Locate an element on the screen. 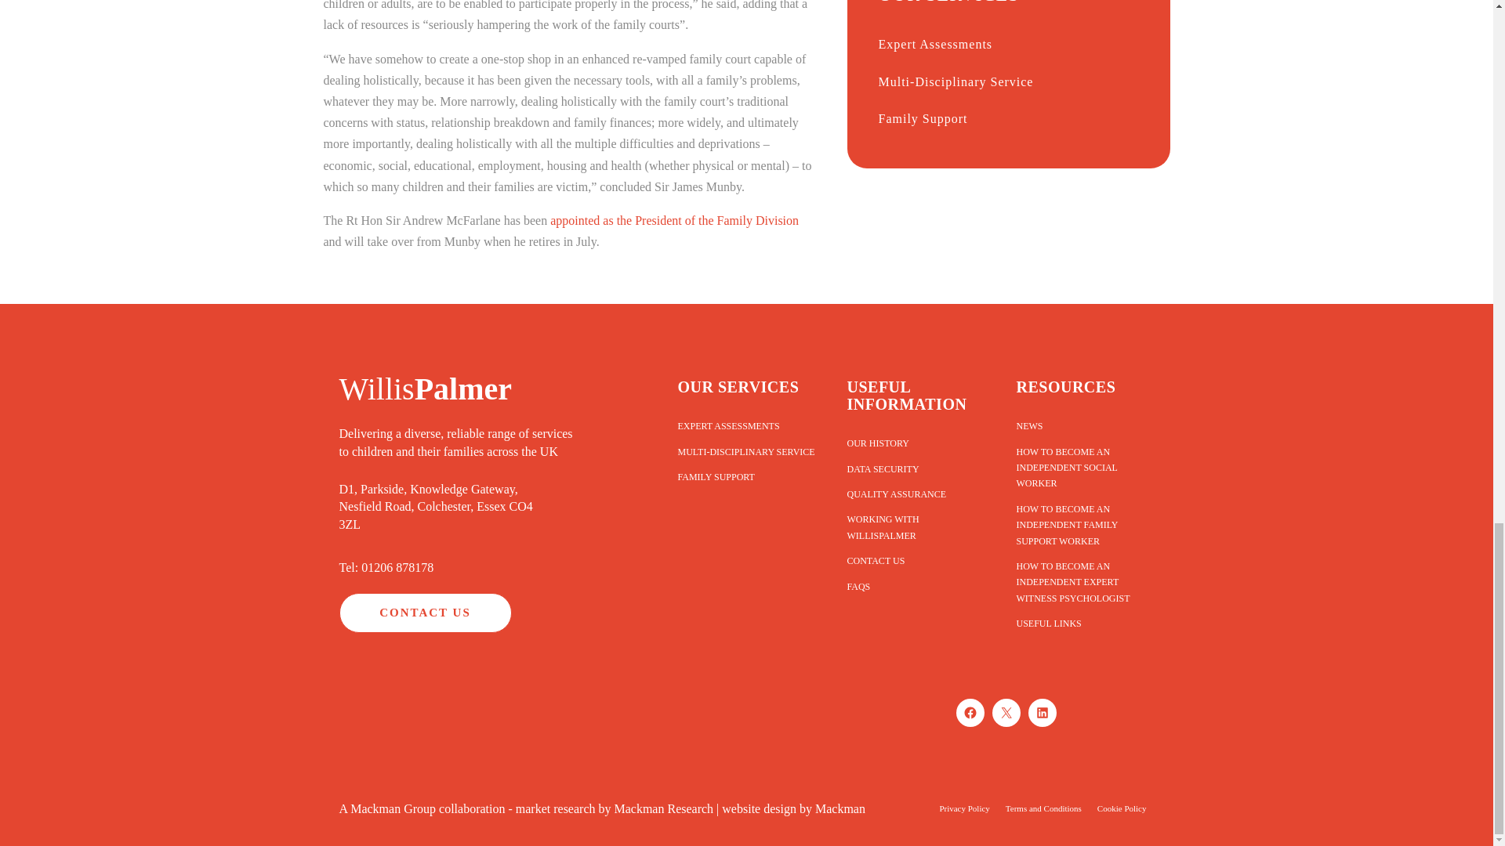 The height and width of the screenshot is (846, 1505). QUALITY ASSURANCE is located at coordinates (915, 493).